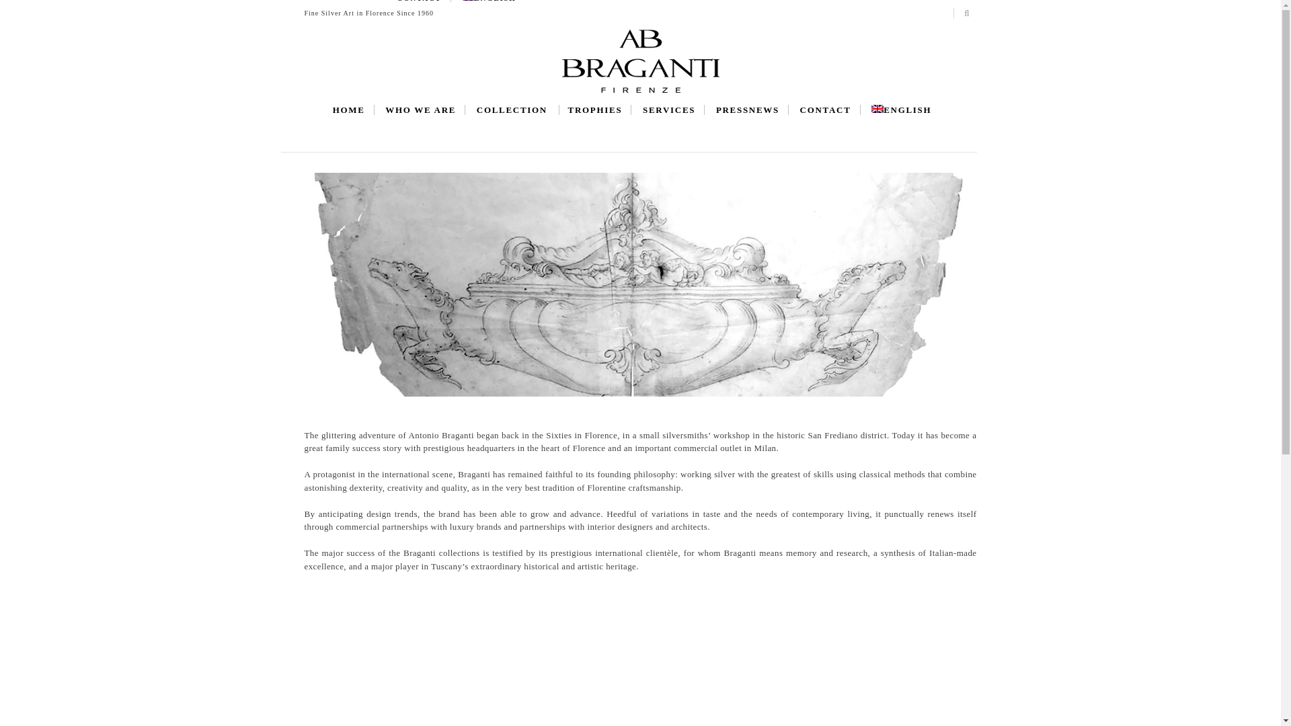  What do you see at coordinates (826, 109) in the screenshot?
I see `CONTACT` at bounding box center [826, 109].